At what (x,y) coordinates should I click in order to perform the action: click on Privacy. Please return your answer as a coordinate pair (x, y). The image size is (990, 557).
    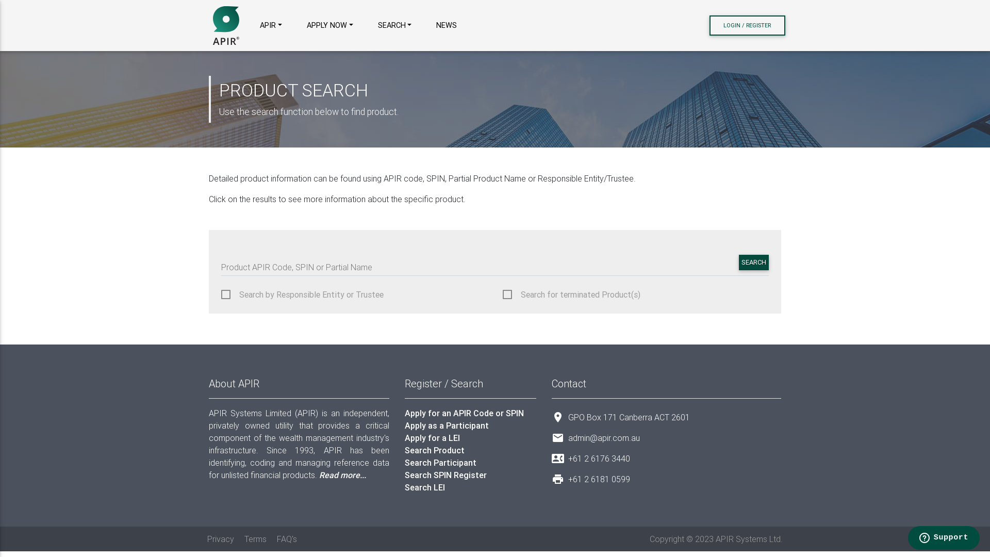
    Looking at the image, I should click on (221, 539).